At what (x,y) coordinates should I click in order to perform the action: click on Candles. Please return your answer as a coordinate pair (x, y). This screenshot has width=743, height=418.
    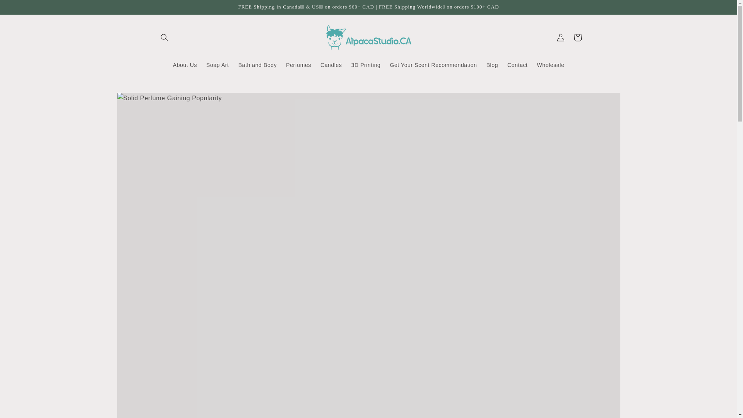
    Looking at the image, I should click on (331, 65).